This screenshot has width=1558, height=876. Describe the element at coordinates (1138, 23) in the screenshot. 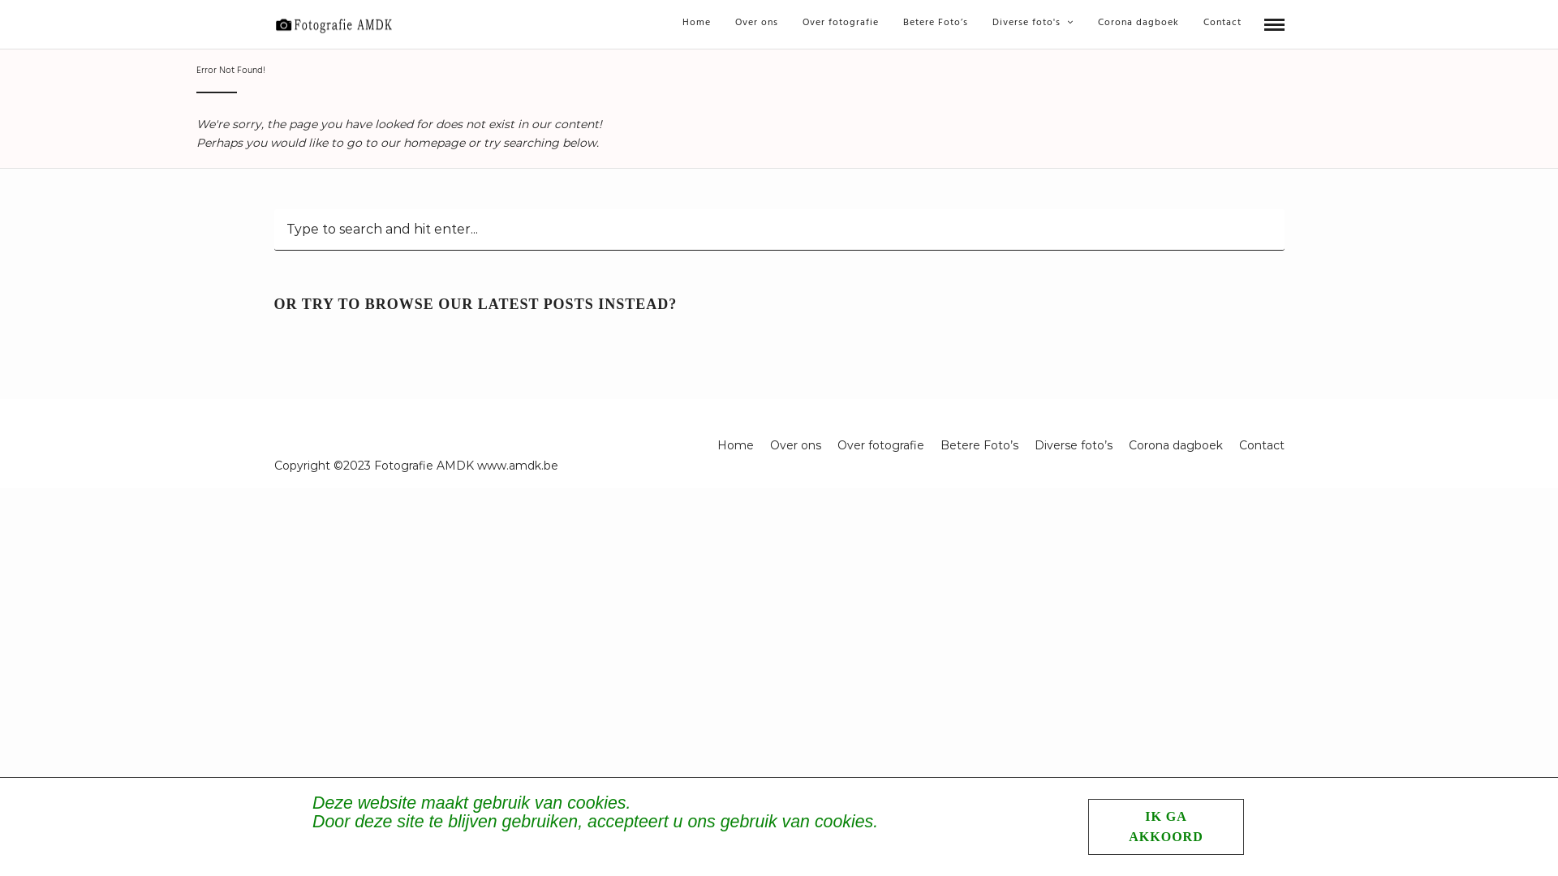

I see `Corona dagboek` at that location.